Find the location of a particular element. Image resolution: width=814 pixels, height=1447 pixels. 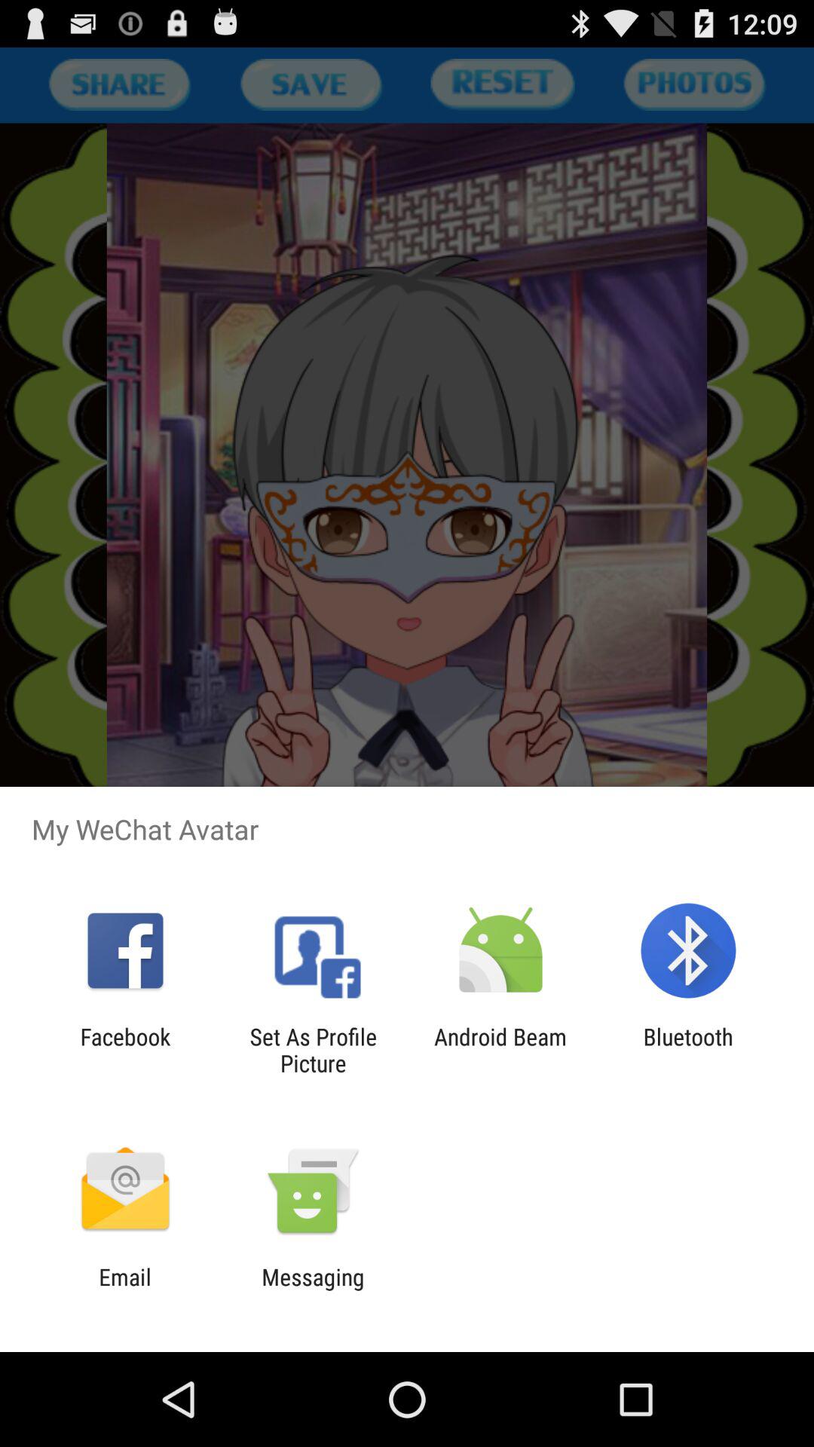

tap messaging icon is located at coordinates (313, 1290).